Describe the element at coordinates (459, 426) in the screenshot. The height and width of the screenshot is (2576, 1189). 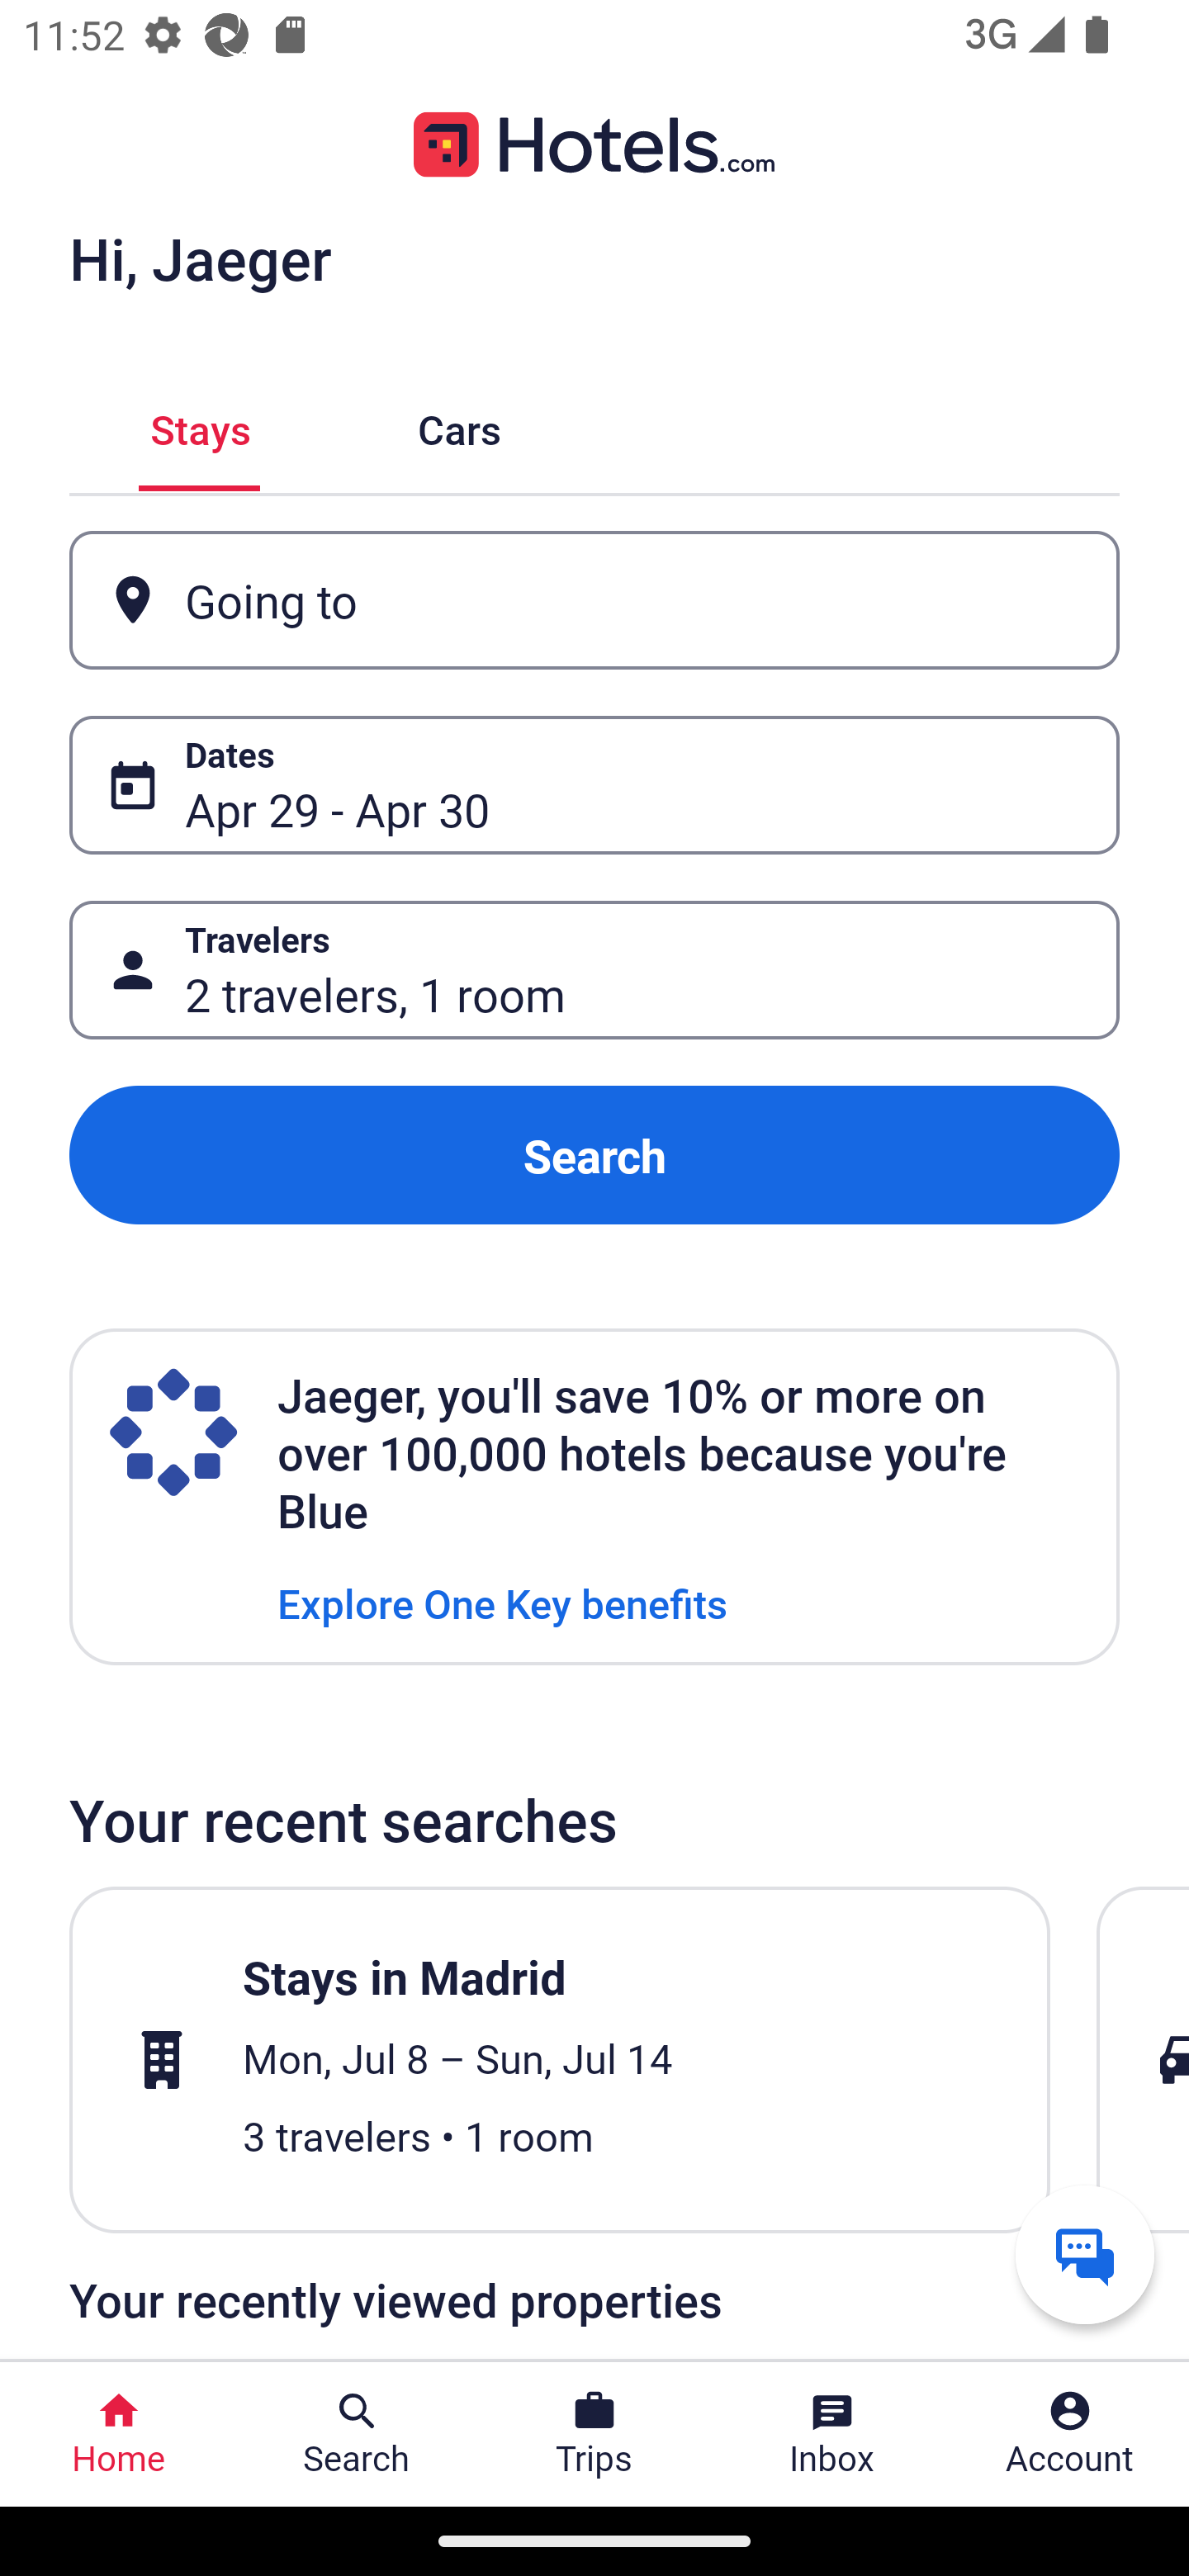
I see `Cars` at that location.